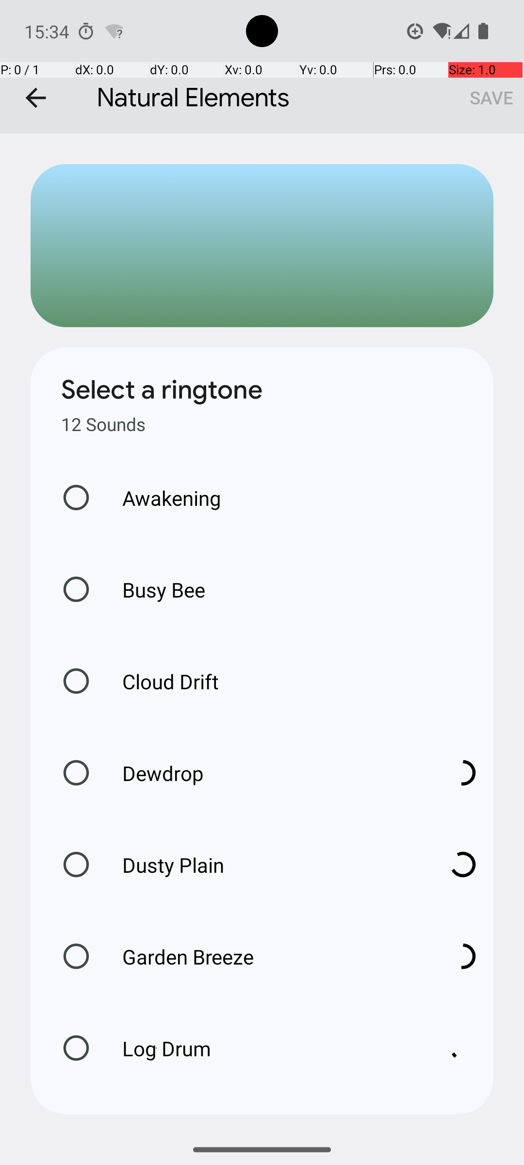 The width and height of the screenshot is (524, 1165). Describe the element at coordinates (267, 956) in the screenshot. I see `Garden Breeze` at that location.